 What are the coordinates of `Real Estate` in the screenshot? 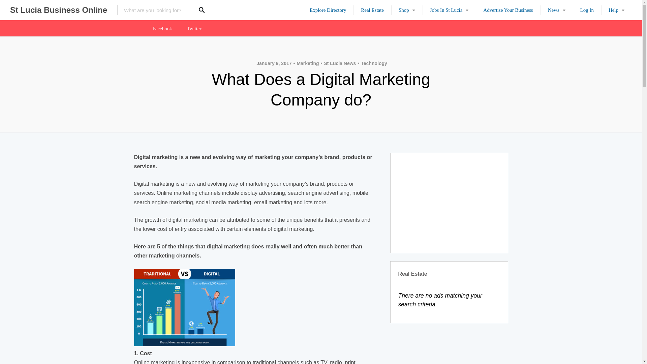 It's located at (372, 10).